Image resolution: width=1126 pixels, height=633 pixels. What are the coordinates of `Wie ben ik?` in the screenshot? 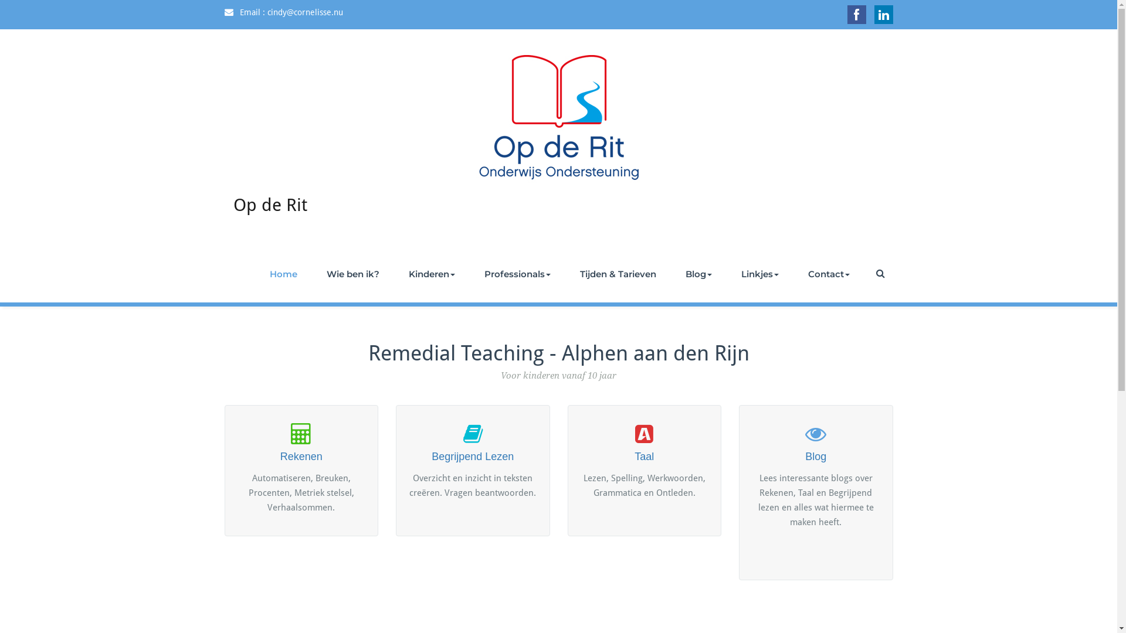 It's located at (353, 274).